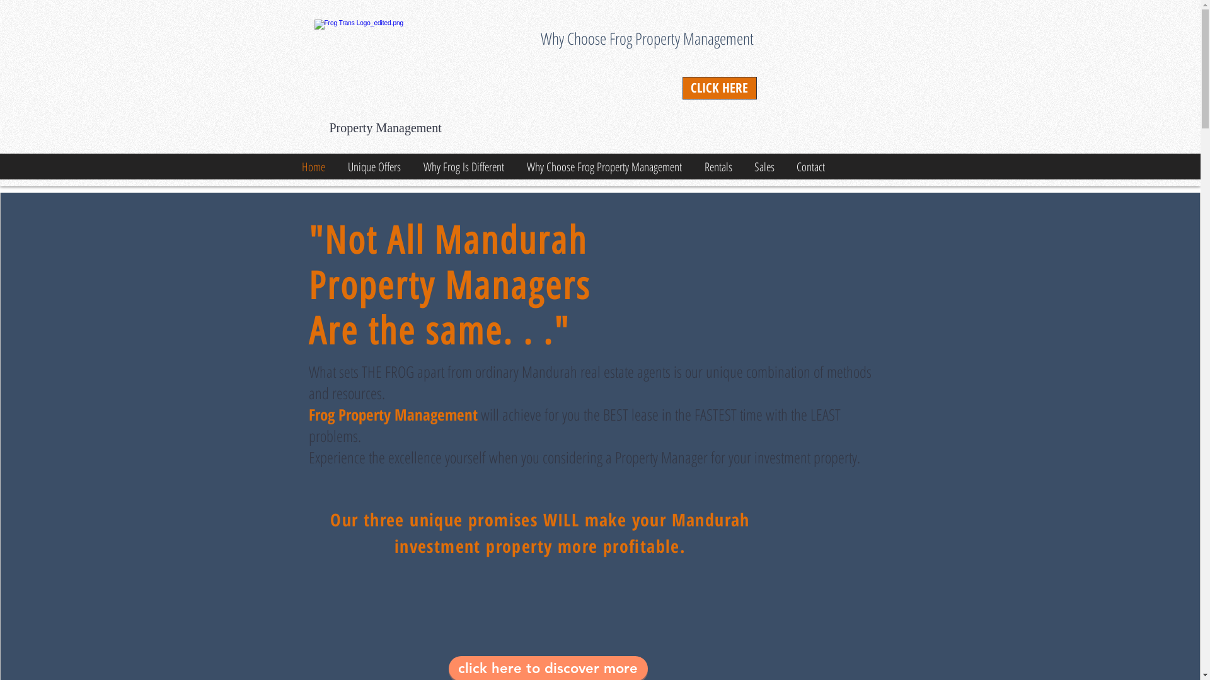 The width and height of the screenshot is (1210, 680). Describe the element at coordinates (602, 167) in the screenshot. I see `Why Choose Frog Property Management` at that location.